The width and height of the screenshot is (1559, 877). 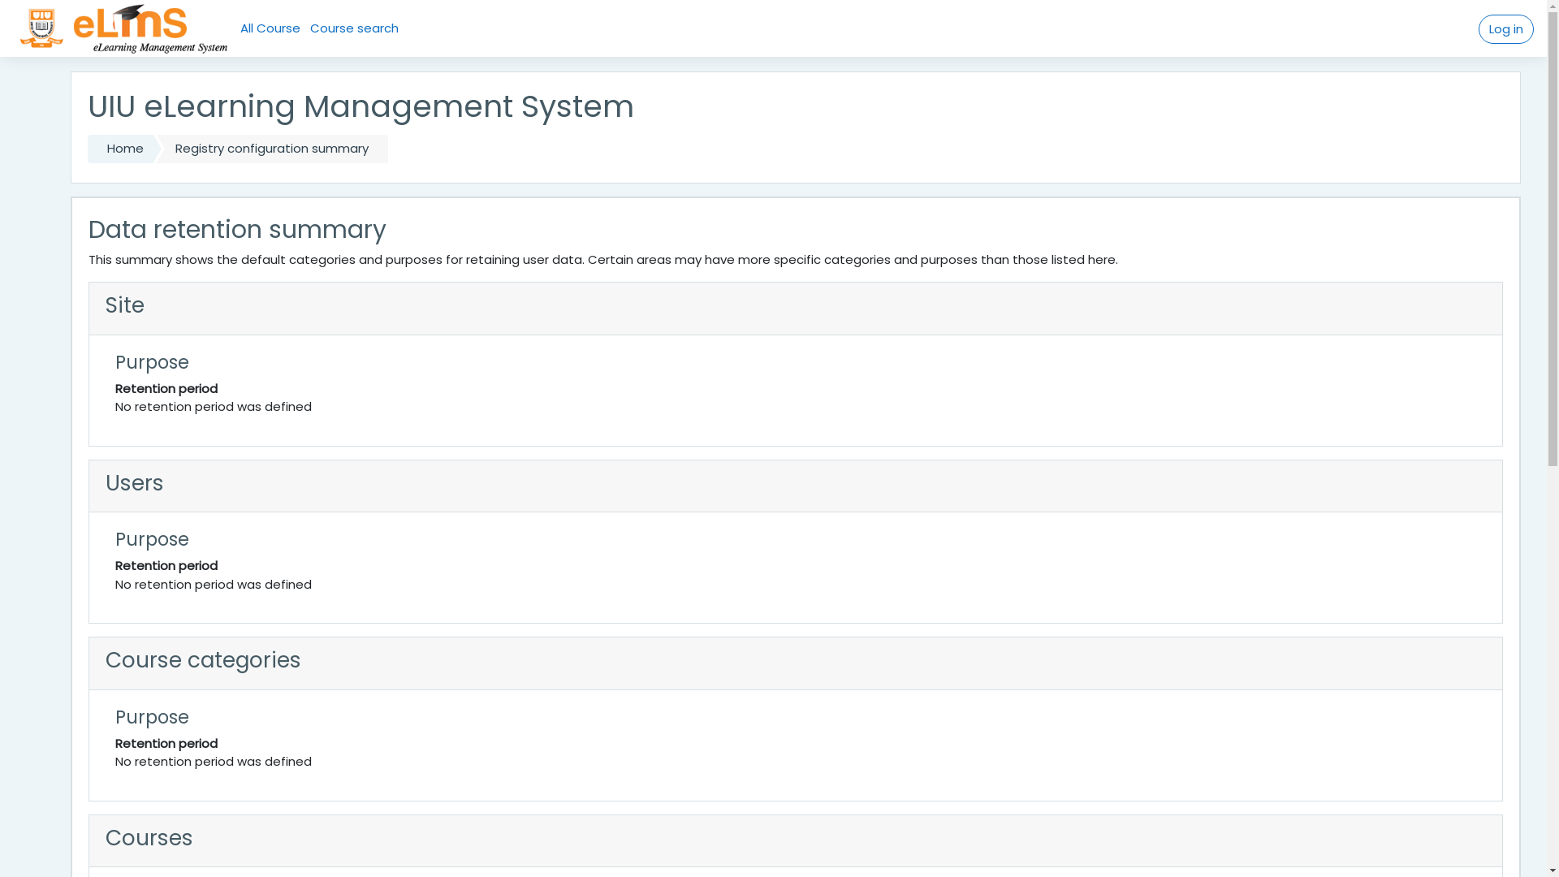 I want to click on All Course, so click(x=270, y=29).